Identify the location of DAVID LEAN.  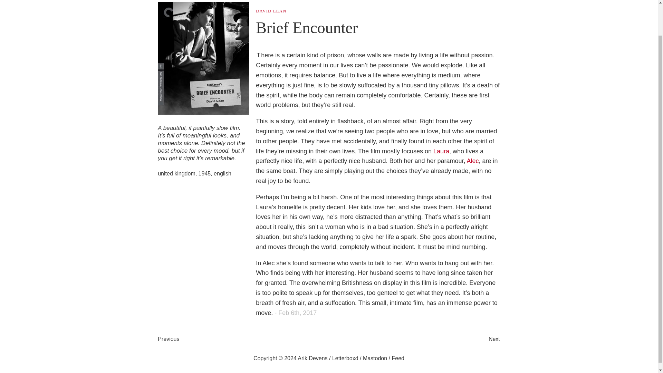
(271, 10).